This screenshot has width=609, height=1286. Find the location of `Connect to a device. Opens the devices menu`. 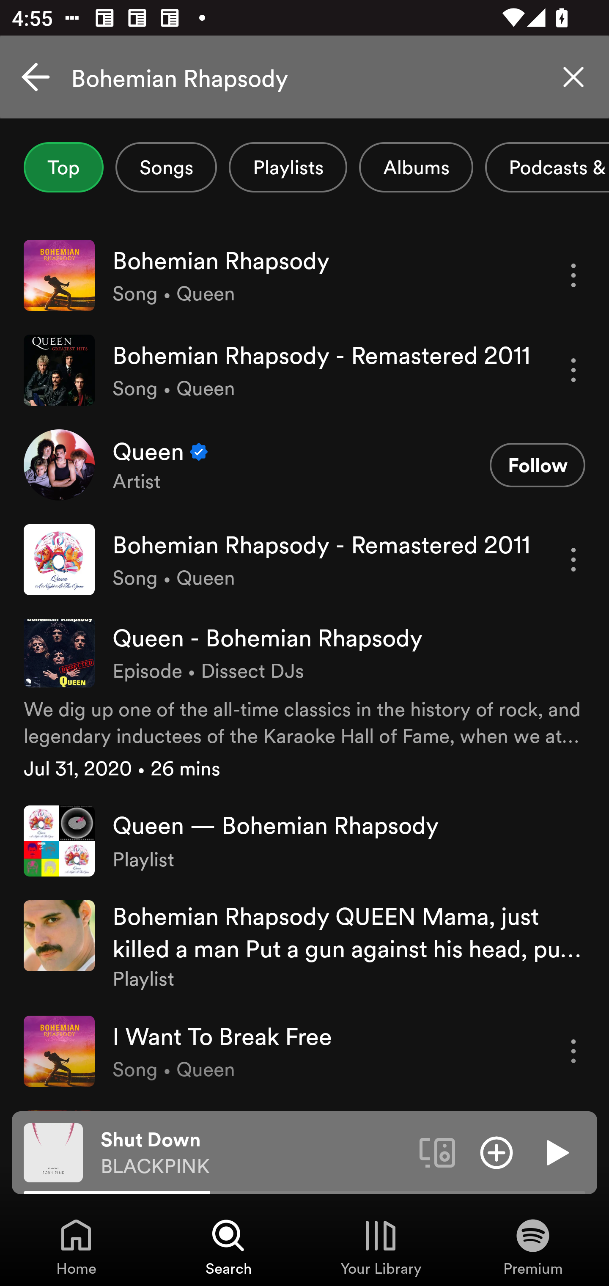

Connect to a device. Opens the devices menu is located at coordinates (437, 1152).